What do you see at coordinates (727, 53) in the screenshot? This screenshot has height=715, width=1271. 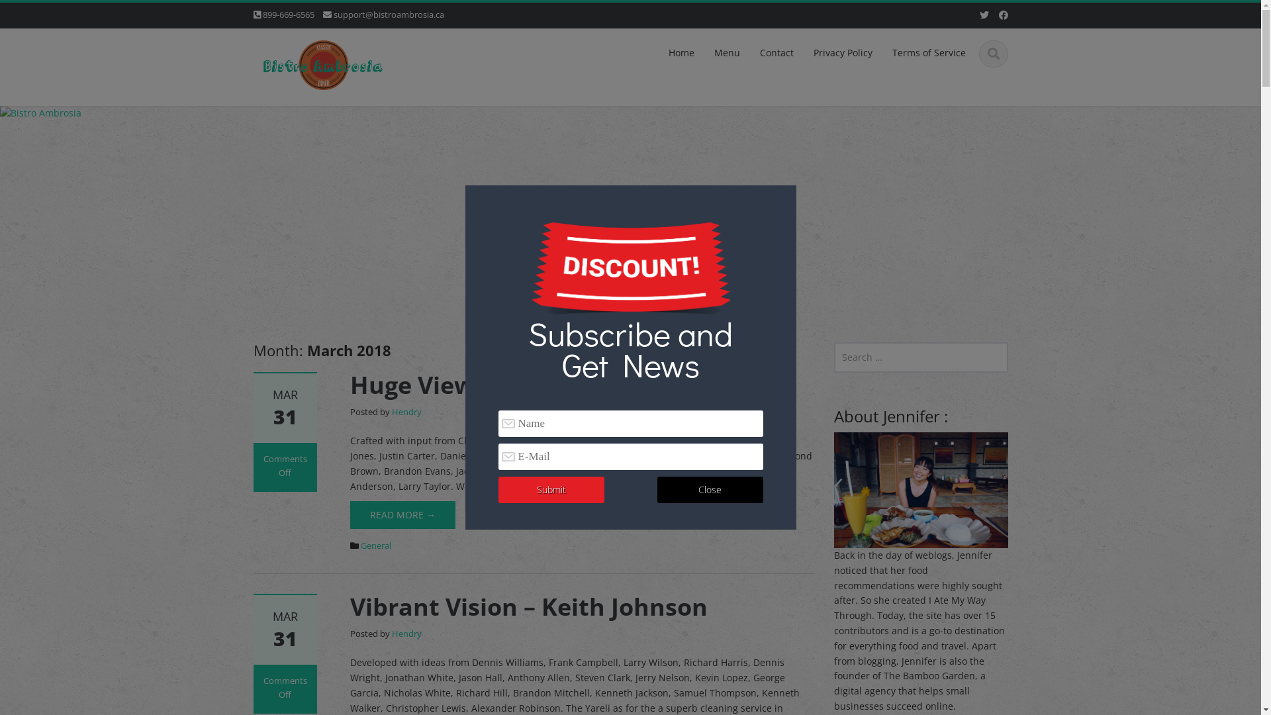 I see `Menu` at bounding box center [727, 53].